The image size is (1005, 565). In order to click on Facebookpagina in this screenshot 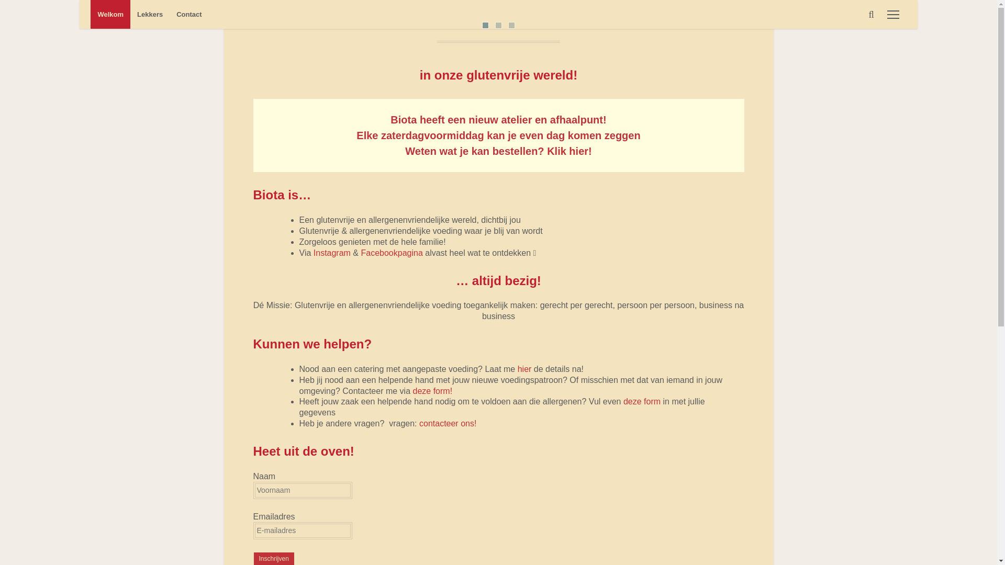, I will do `click(392, 253)`.